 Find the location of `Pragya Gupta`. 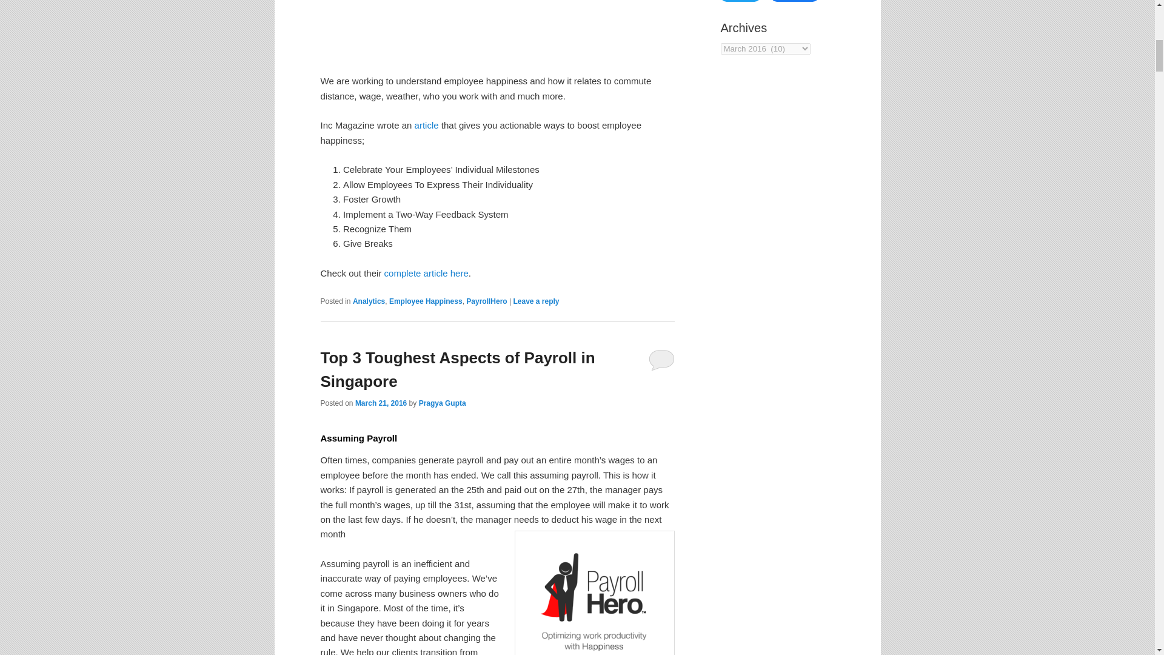

Pragya Gupta is located at coordinates (443, 403).